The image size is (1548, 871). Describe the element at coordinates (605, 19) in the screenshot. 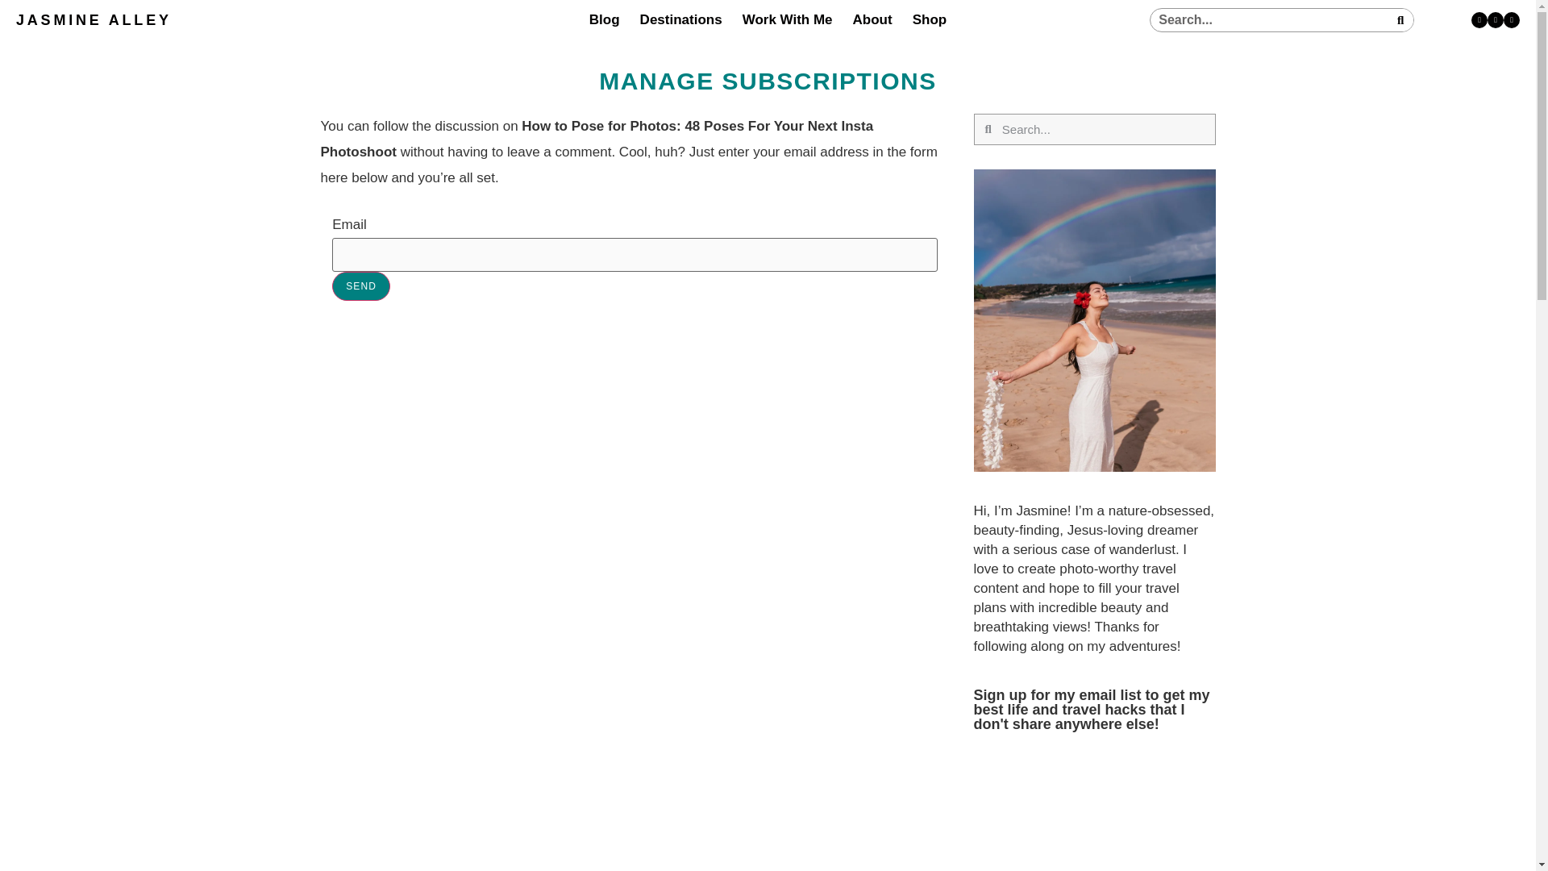

I see `Blog` at that location.